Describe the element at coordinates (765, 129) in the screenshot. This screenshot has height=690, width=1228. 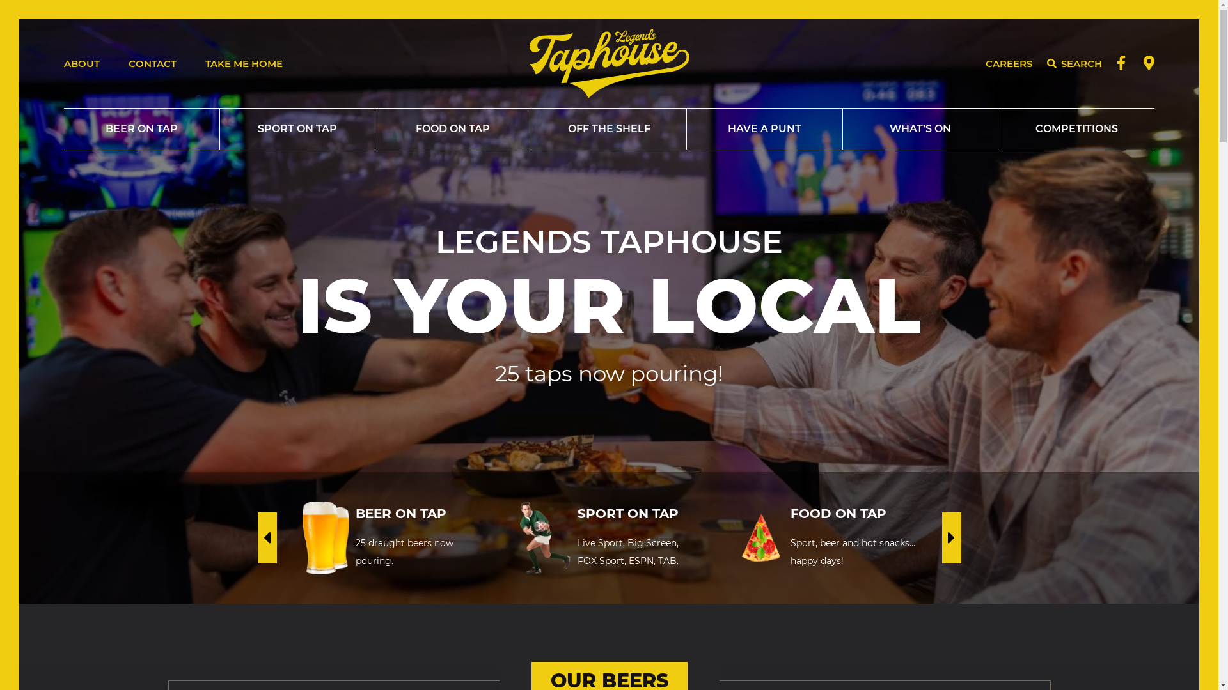
I see `HAVE A PUNT` at that location.